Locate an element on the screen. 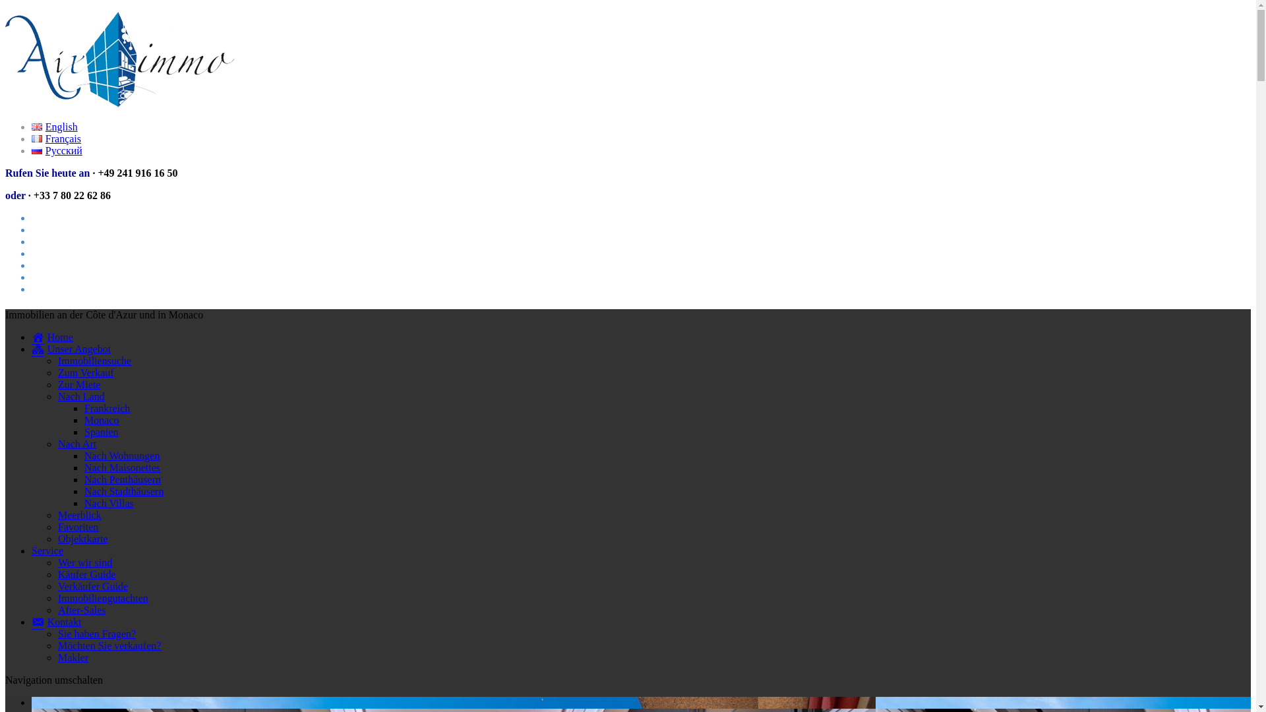  Service is located at coordinates (47, 551).